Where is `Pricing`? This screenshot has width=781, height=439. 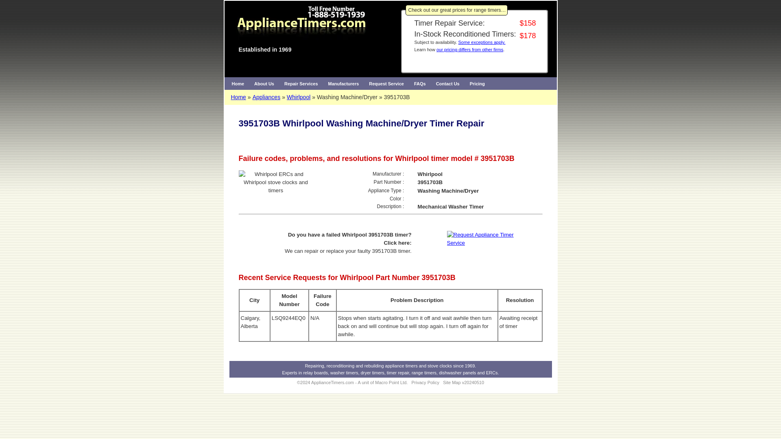
Pricing is located at coordinates (477, 84).